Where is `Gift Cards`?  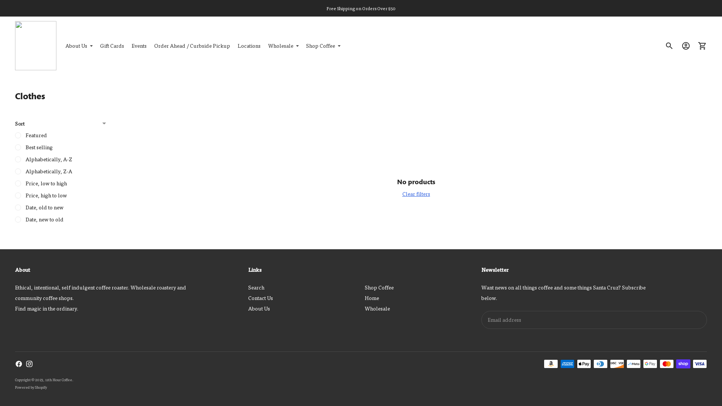
Gift Cards is located at coordinates (112, 46).